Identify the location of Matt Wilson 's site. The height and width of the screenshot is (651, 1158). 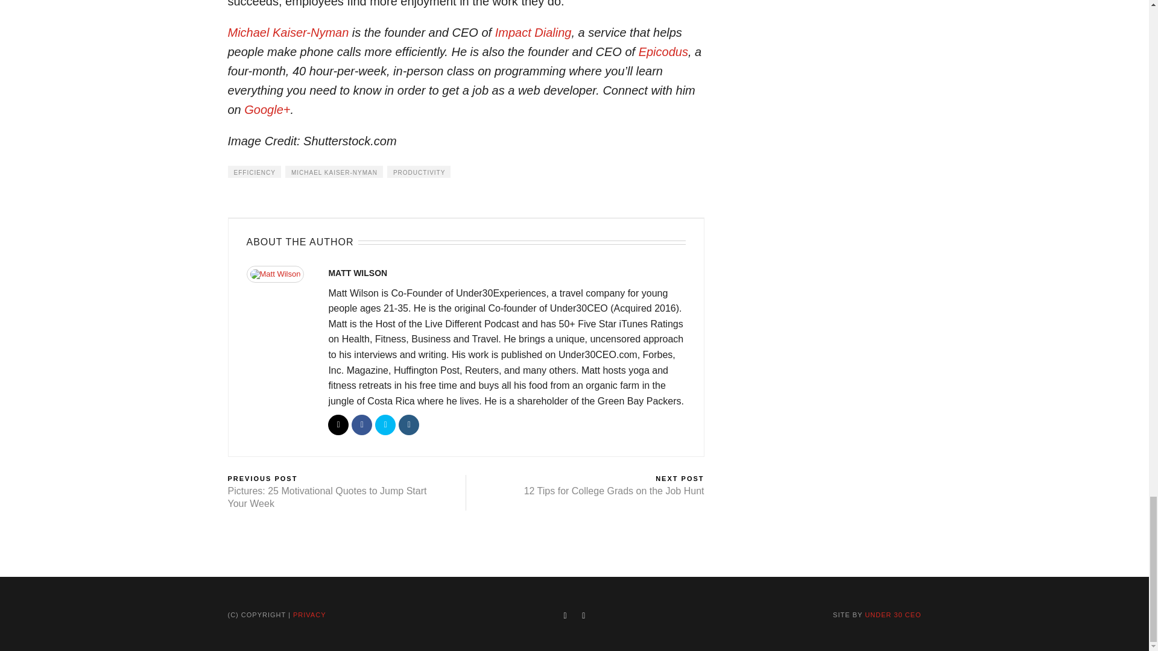
(338, 424).